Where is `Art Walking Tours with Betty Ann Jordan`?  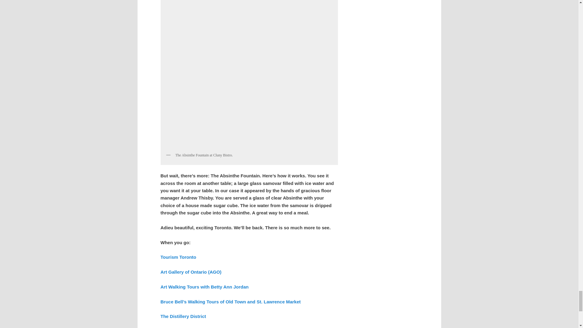
Art Walking Tours with Betty Ann Jordan is located at coordinates (204, 287).